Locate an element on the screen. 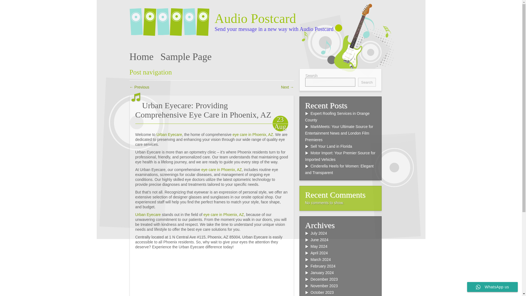 Image resolution: width=526 pixels, height=296 pixels. April 2024 is located at coordinates (319, 253).